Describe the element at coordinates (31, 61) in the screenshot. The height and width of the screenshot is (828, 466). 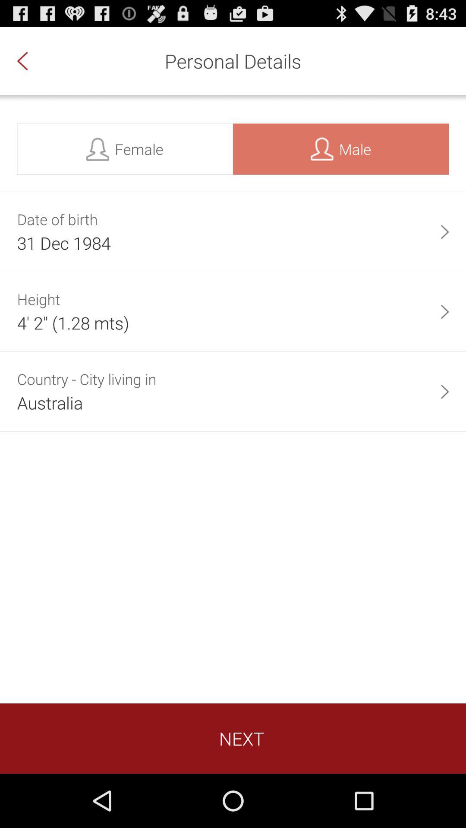
I see `press the app to the left of personal details` at that location.